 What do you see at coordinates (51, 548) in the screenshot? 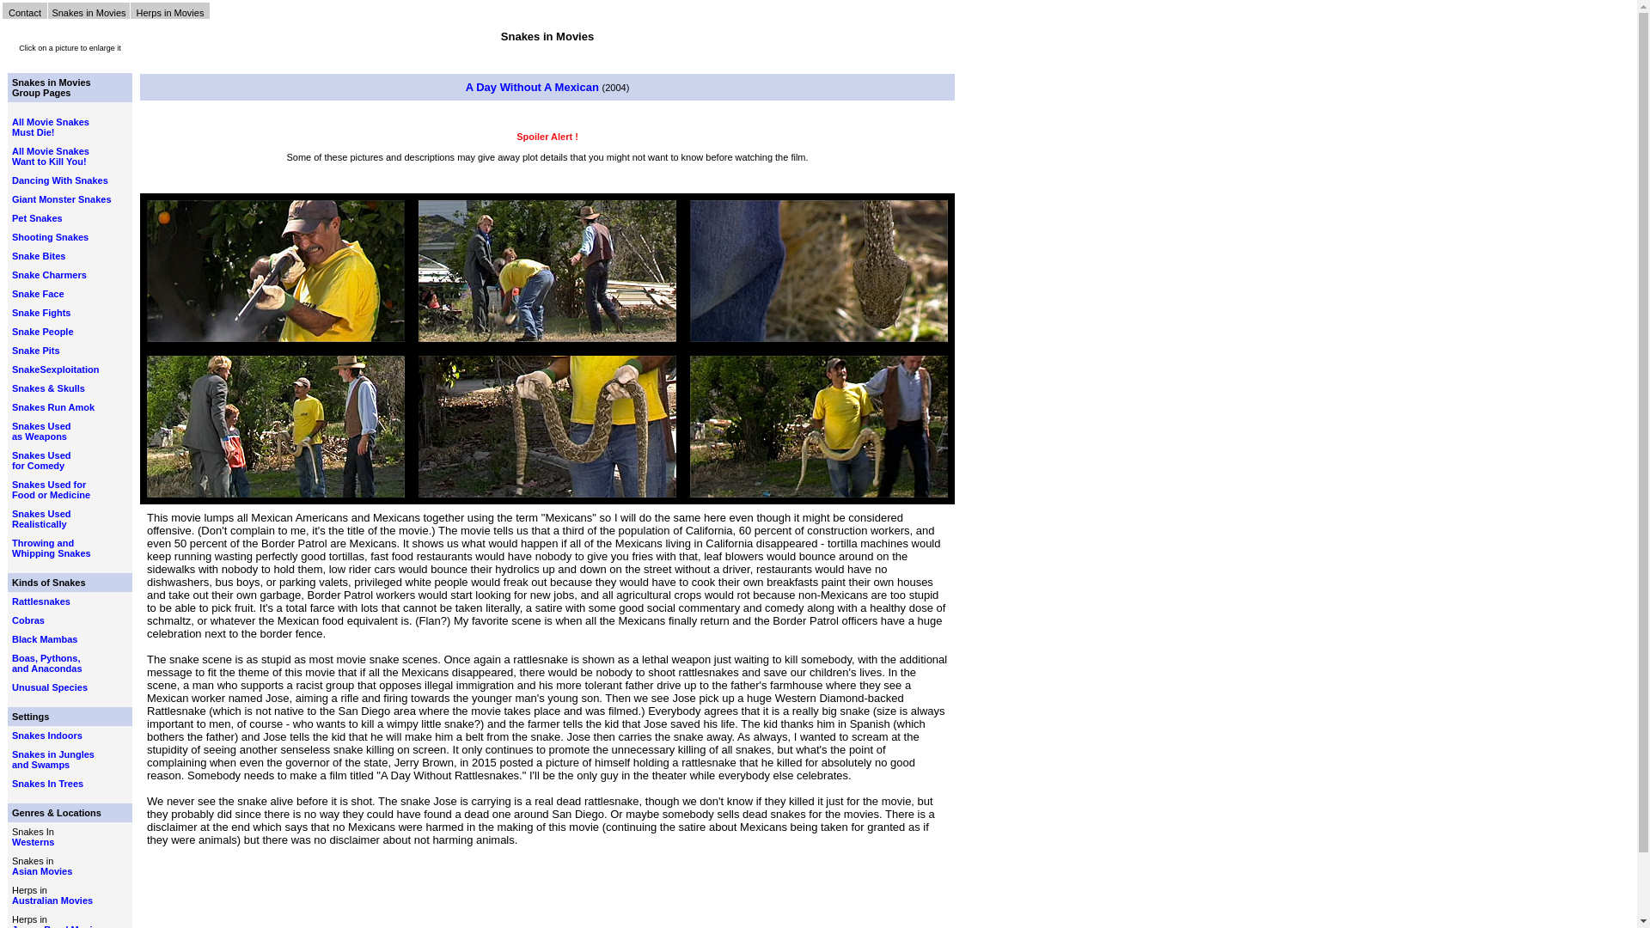
I see `Australian Movies` at bounding box center [51, 548].